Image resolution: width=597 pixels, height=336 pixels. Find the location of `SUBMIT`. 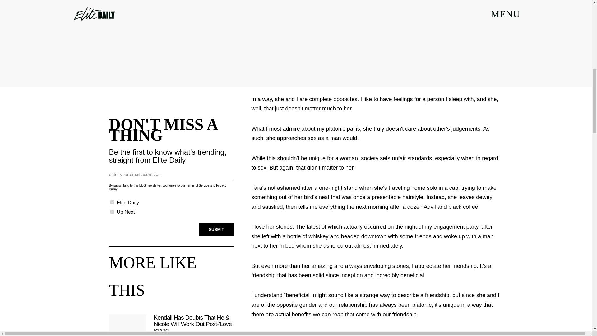

SUBMIT is located at coordinates (216, 226).